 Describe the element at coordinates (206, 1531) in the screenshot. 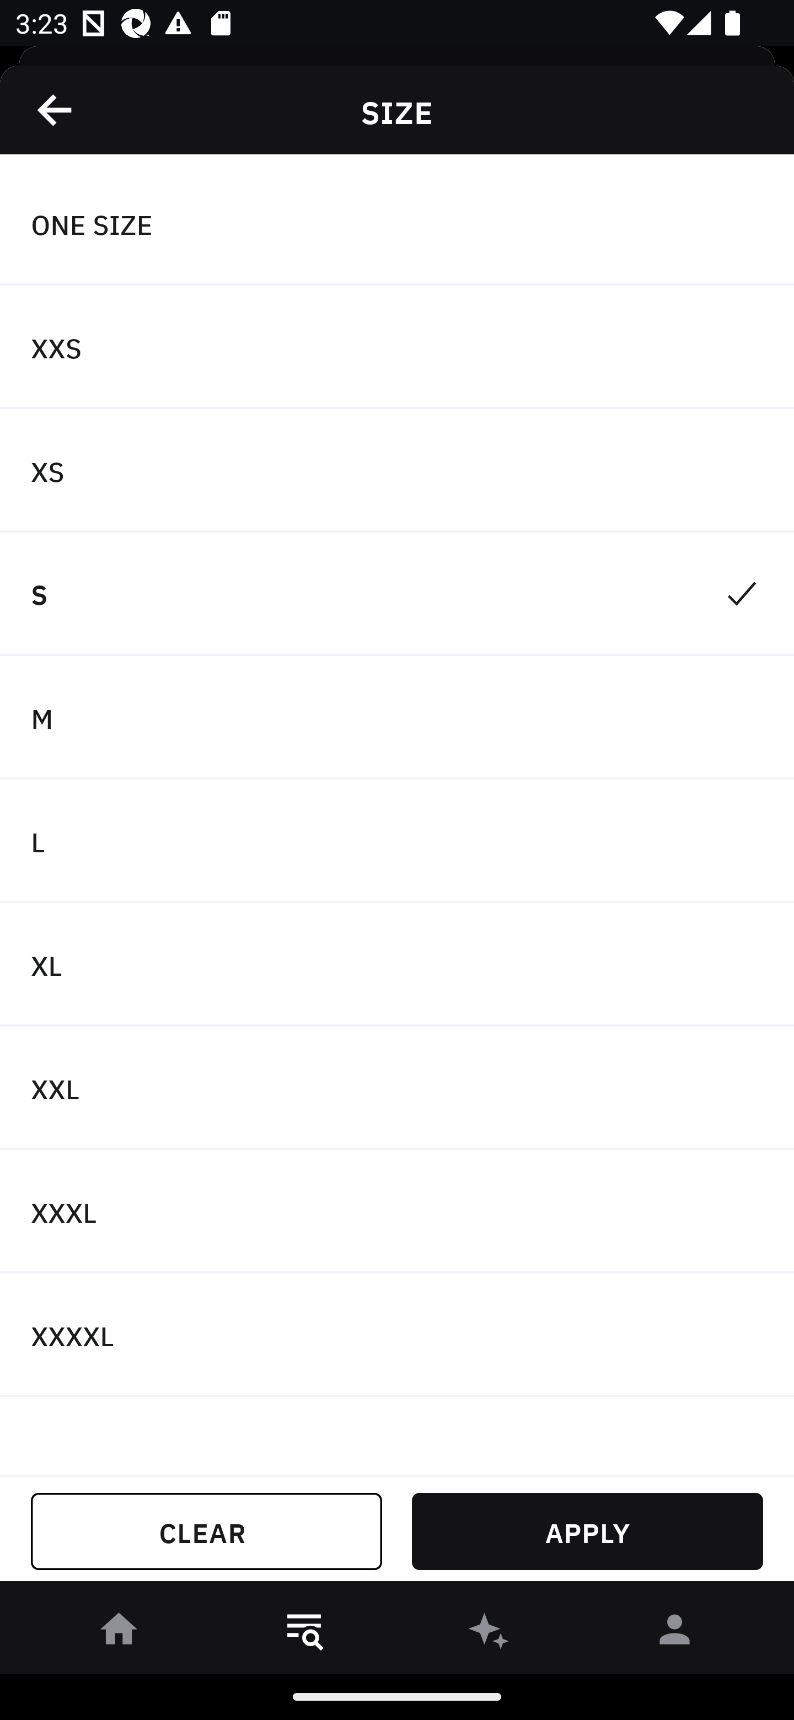

I see `CLEAR ` at that location.